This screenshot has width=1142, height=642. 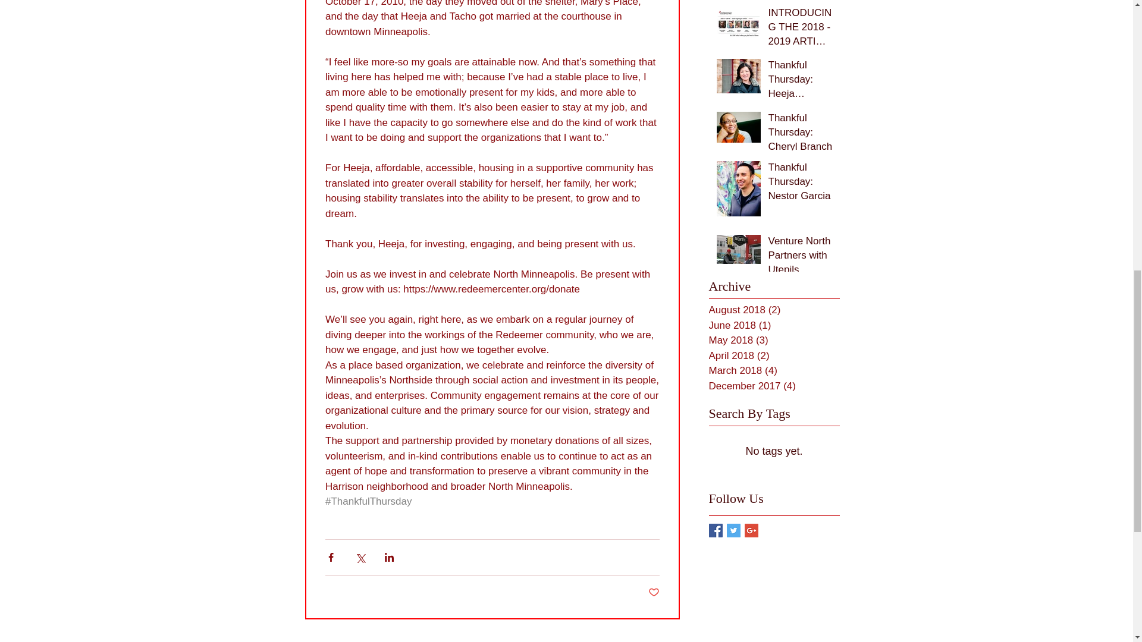 I want to click on Thankful Thursday: Nestor Garcia, so click(x=801, y=184).